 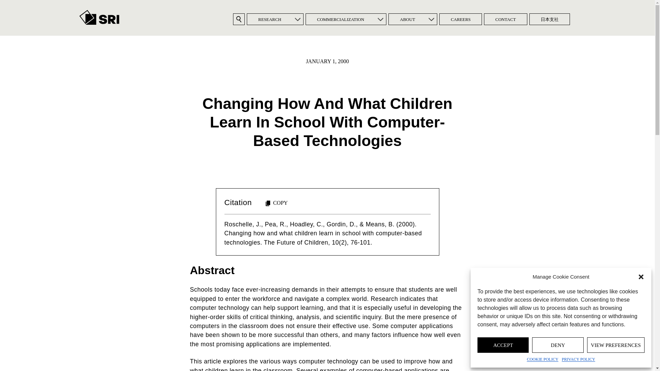 What do you see at coordinates (407, 19) in the screenshot?
I see `ABOUT` at bounding box center [407, 19].